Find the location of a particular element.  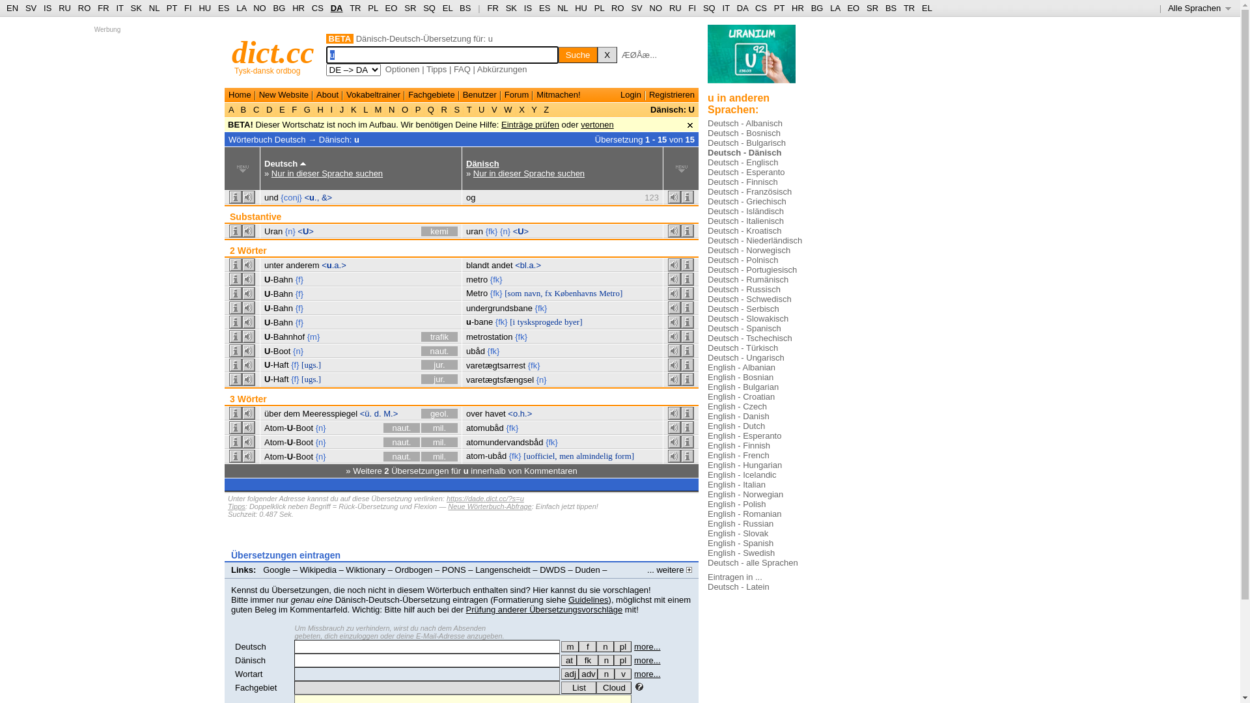

FR is located at coordinates (103, 8).